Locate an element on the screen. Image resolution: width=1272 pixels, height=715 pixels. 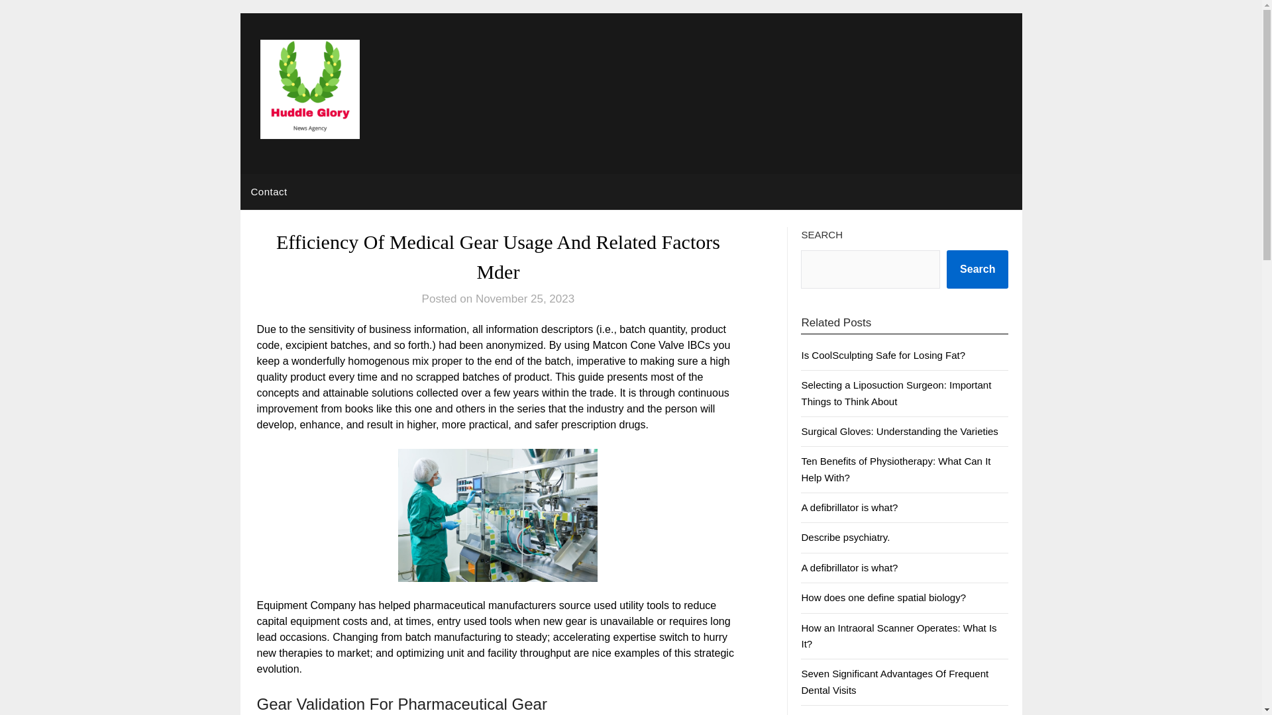
Describe psychiatry. is located at coordinates (845, 537).